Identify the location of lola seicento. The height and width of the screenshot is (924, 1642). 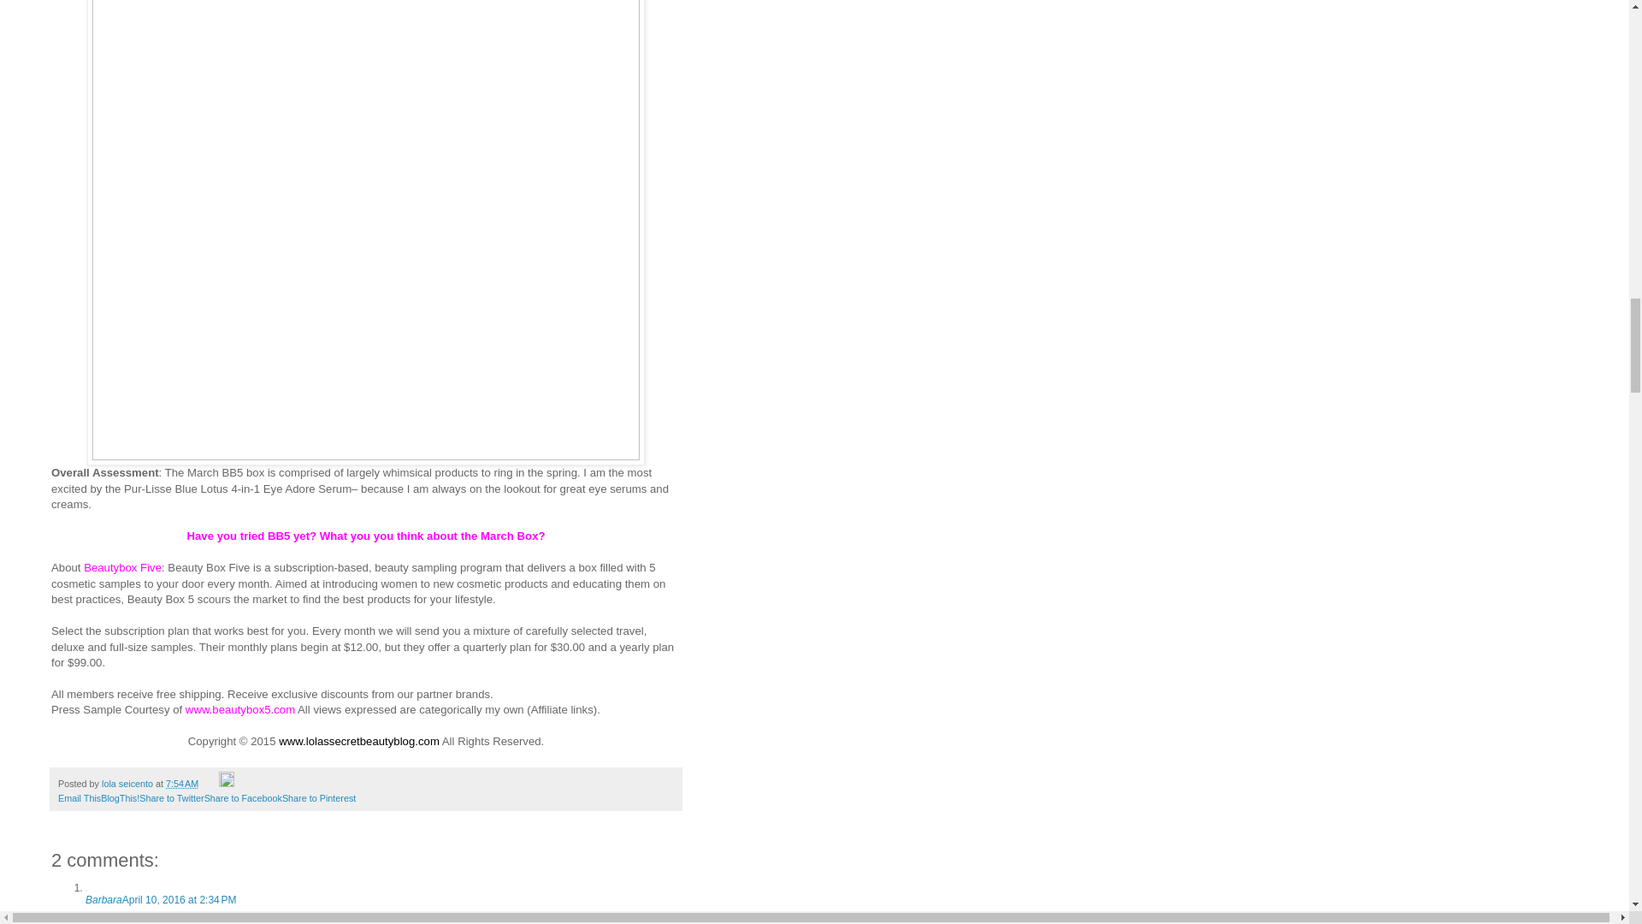
(128, 784).